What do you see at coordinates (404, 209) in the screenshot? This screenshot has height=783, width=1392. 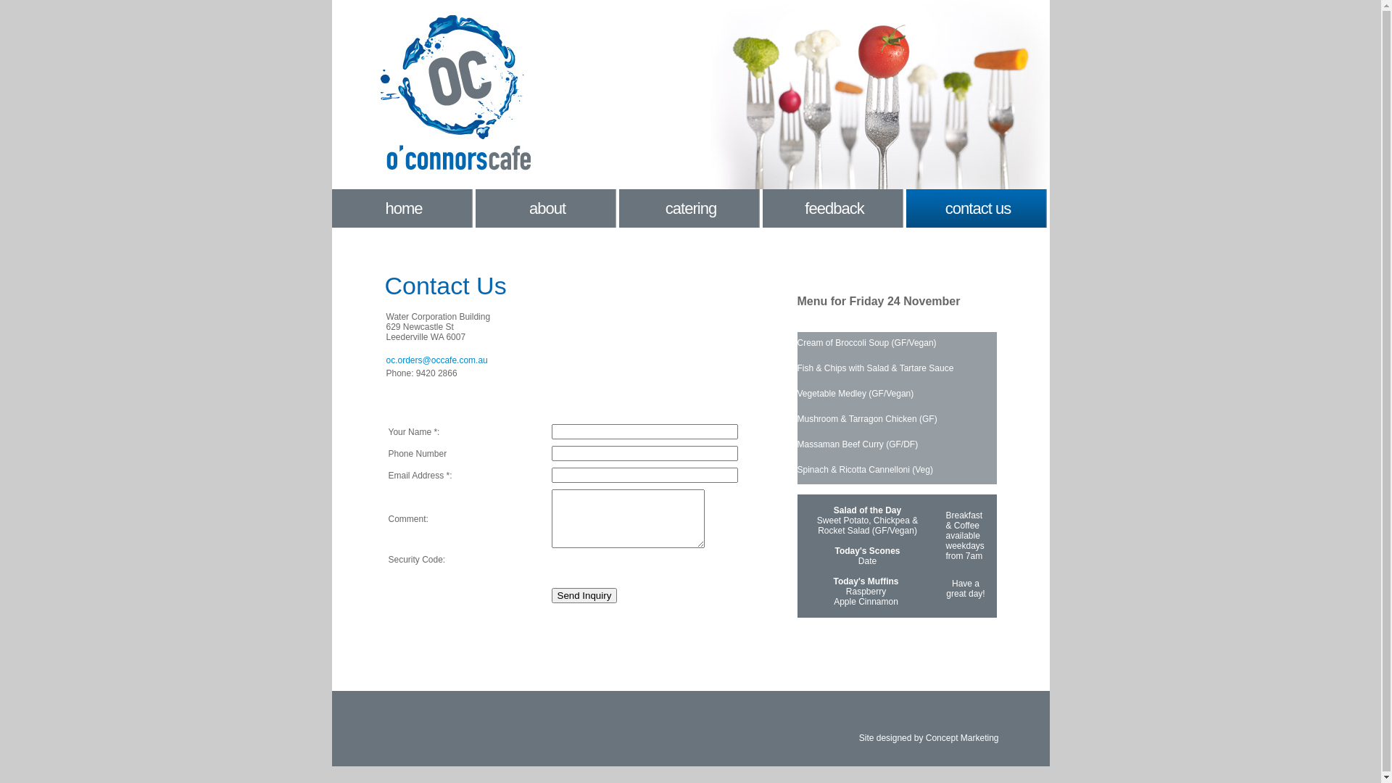 I see `home` at bounding box center [404, 209].